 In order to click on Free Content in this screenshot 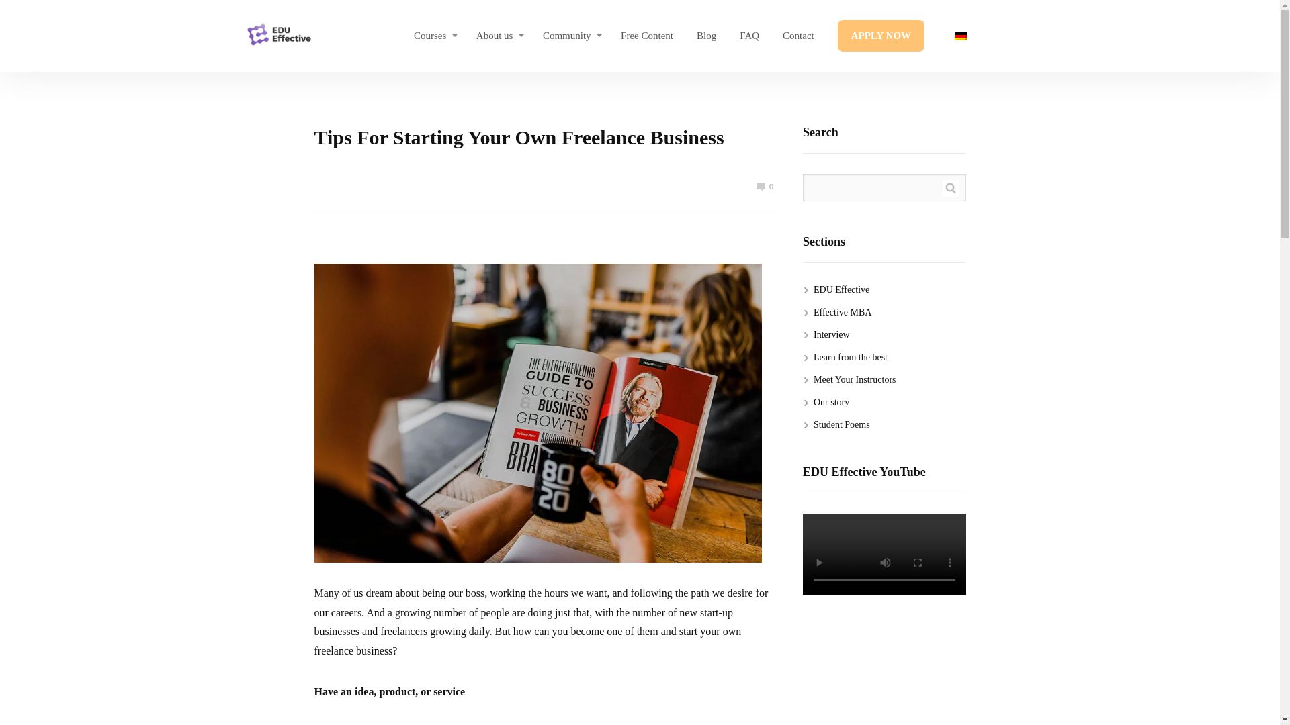, I will do `click(646, 36)`.